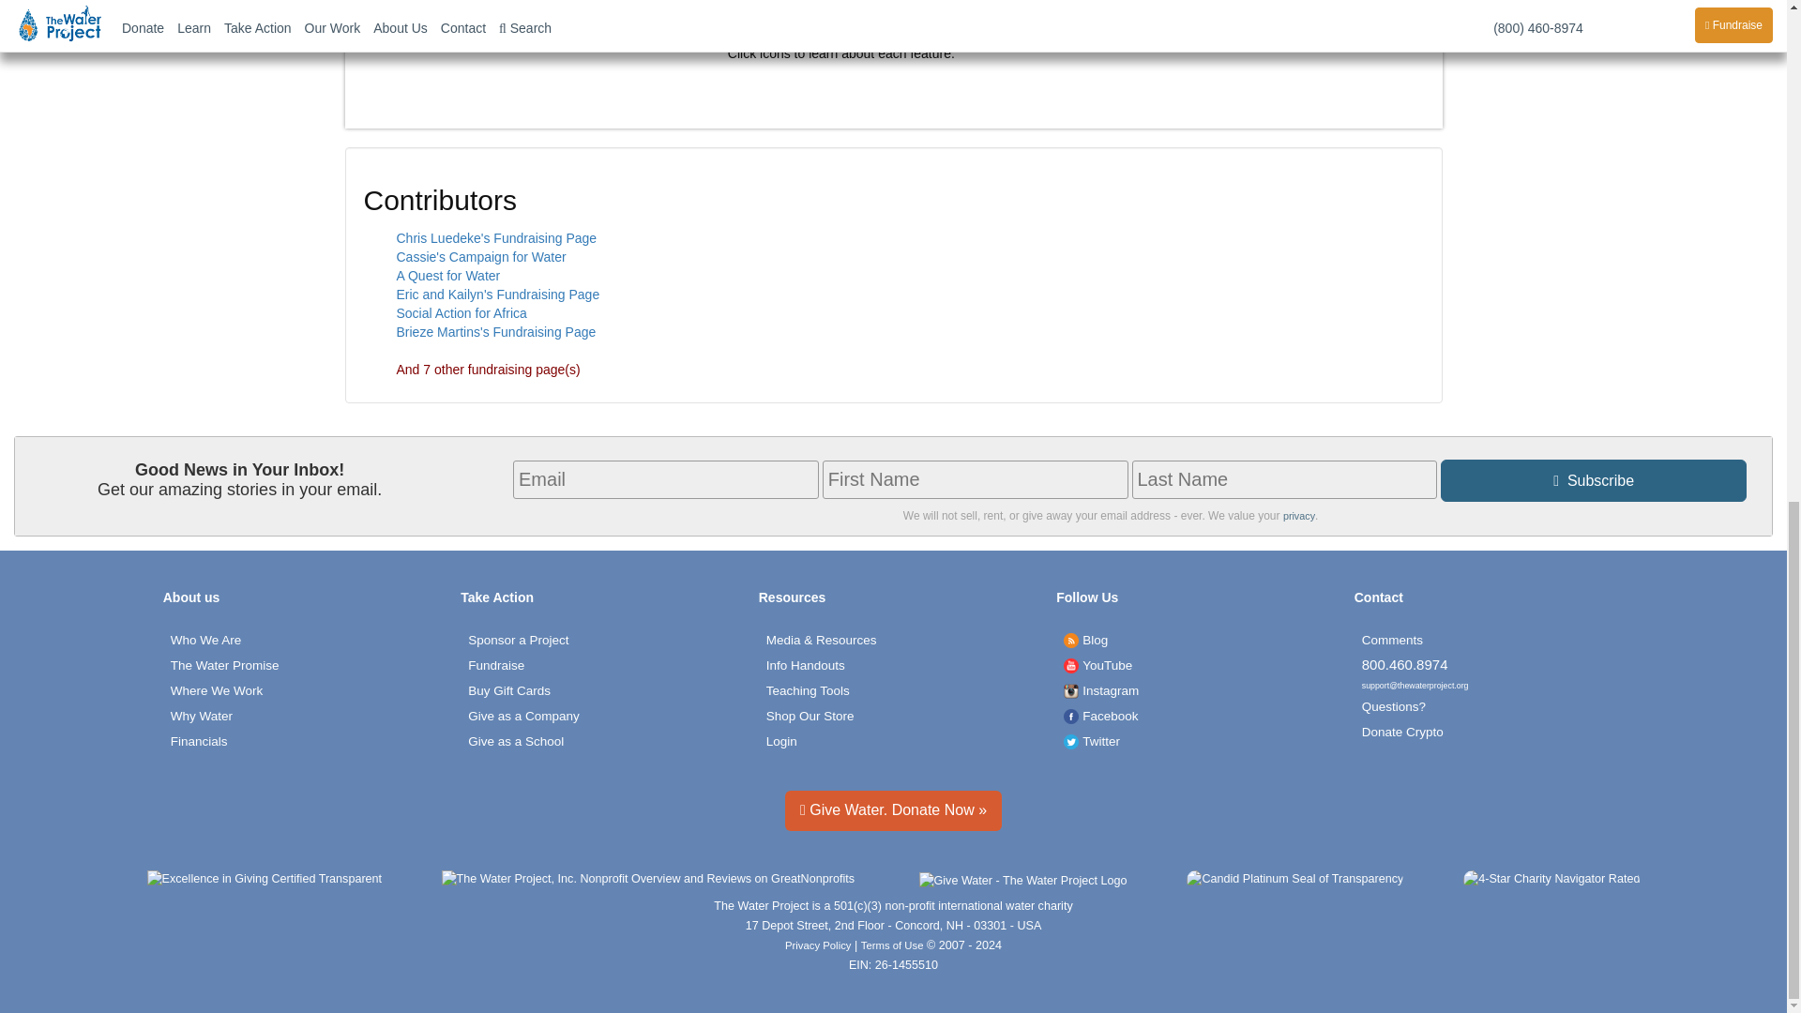  Describe the element at coordinates (753, 21) in the screenshot. I see `Protected Spring` at that location.